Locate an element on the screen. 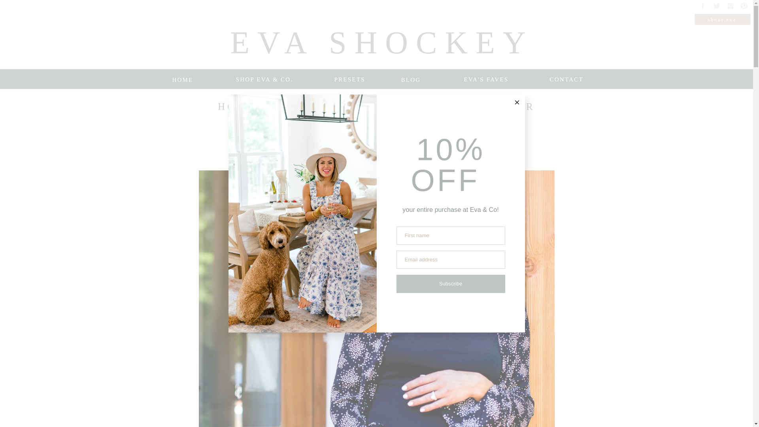  PRESETS is located at coordinates (348, 79).